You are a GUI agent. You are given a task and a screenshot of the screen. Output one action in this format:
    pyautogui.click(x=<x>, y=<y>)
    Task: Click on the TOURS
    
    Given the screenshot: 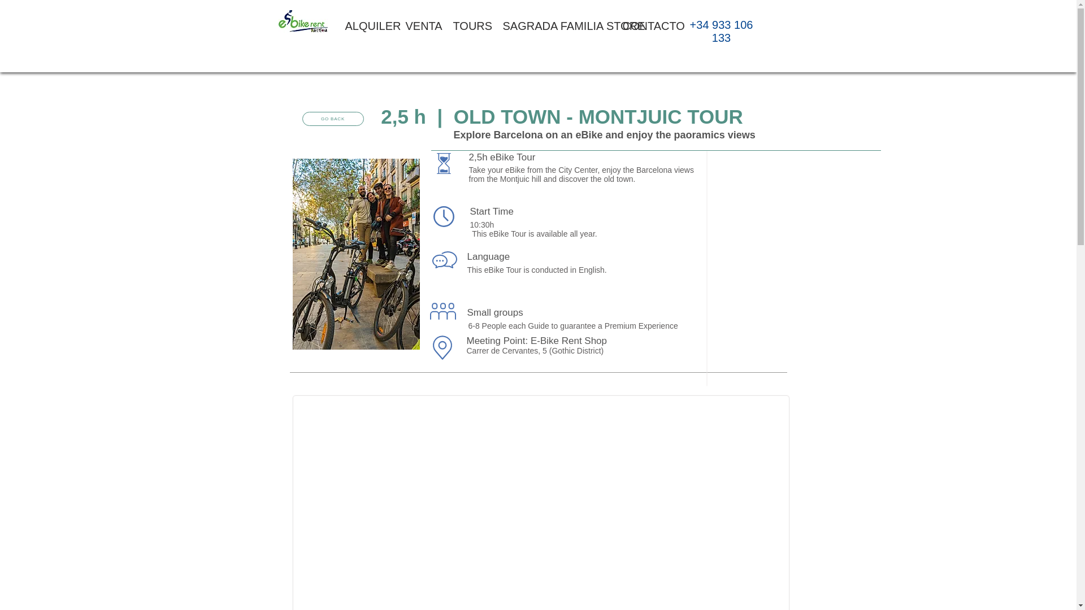 What is the action you would take?
    pyautogui.click(x=468, y=25)
    